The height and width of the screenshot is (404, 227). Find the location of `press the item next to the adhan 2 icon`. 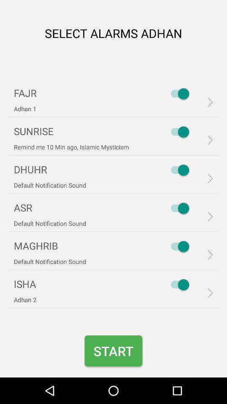

press the item next to the adhan 2 icon is located at coordinates (178, 284).